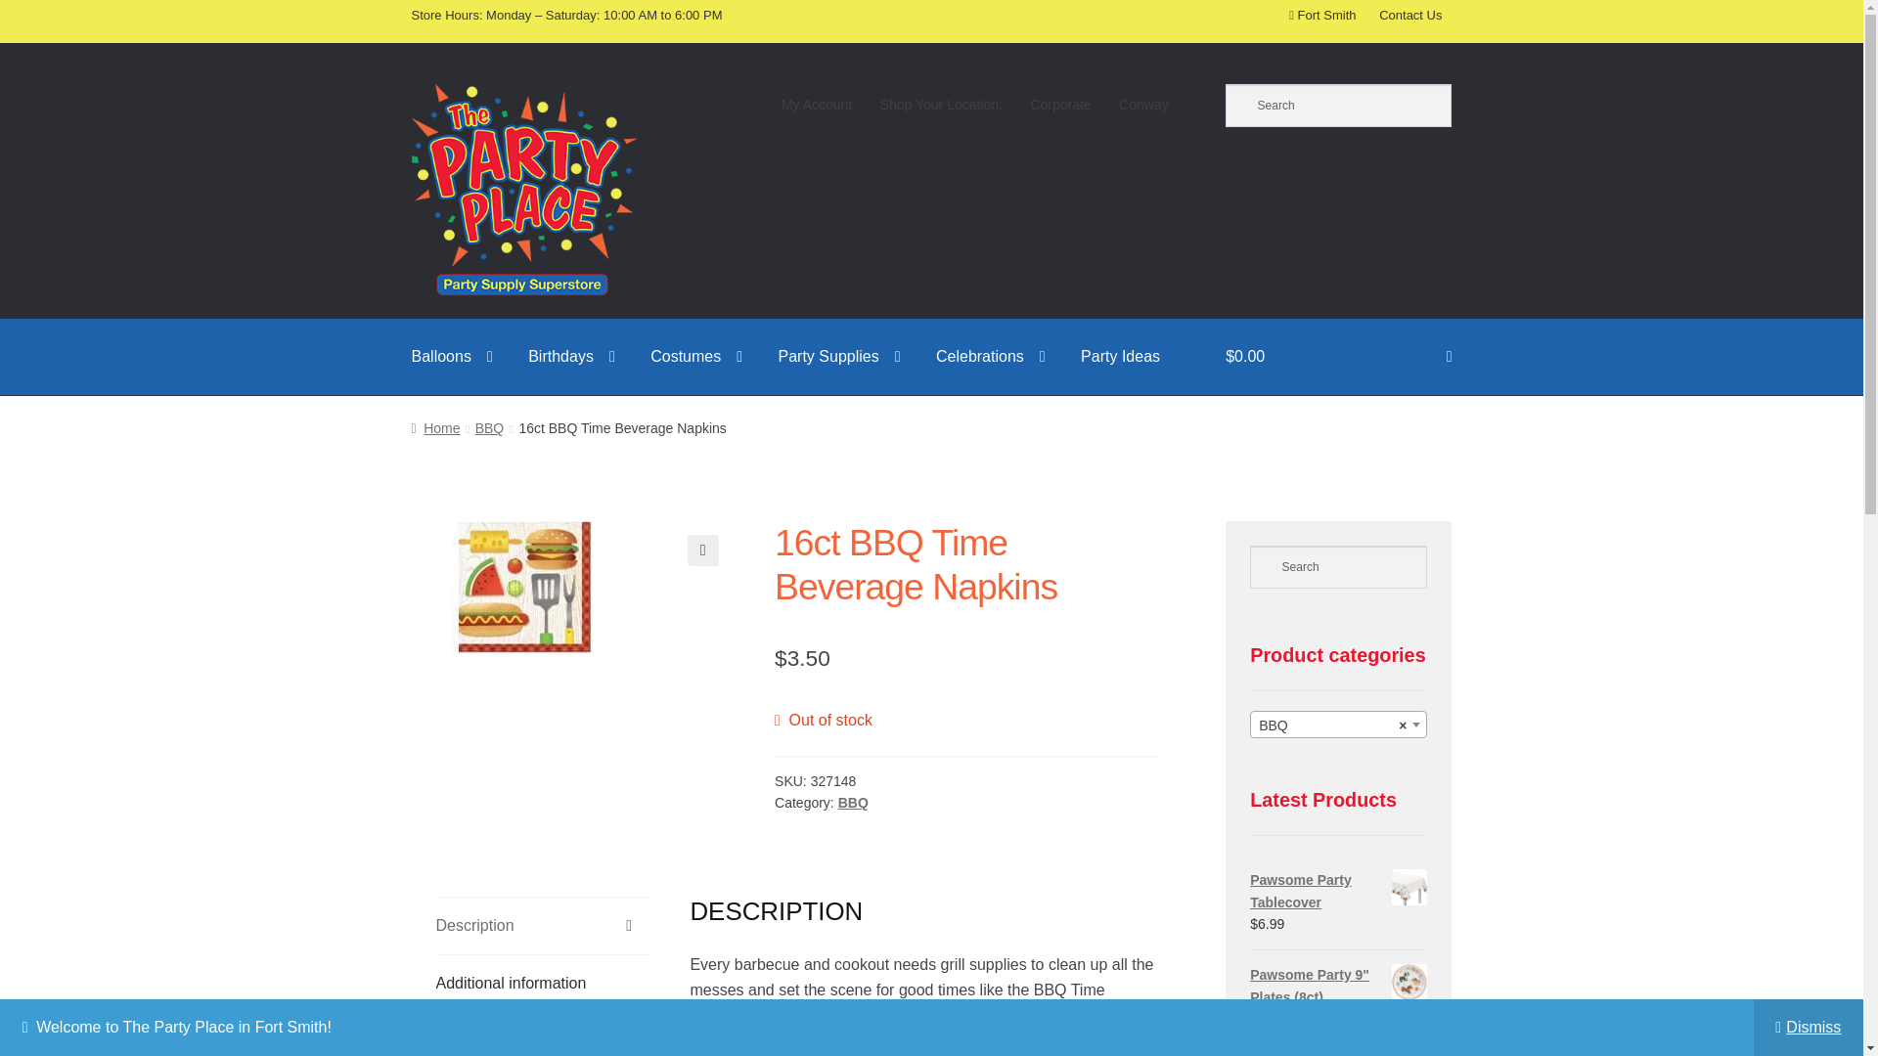 The width and height of the screenshot is (1878, 1056). I want to click on View your shopping cart, so click(1338, 356).